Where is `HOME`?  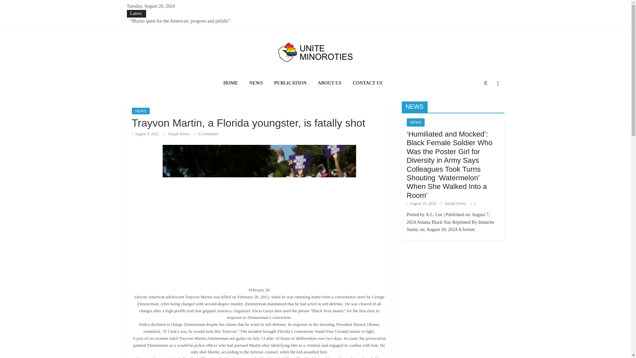 HOME is located at coordinates (231, 84).